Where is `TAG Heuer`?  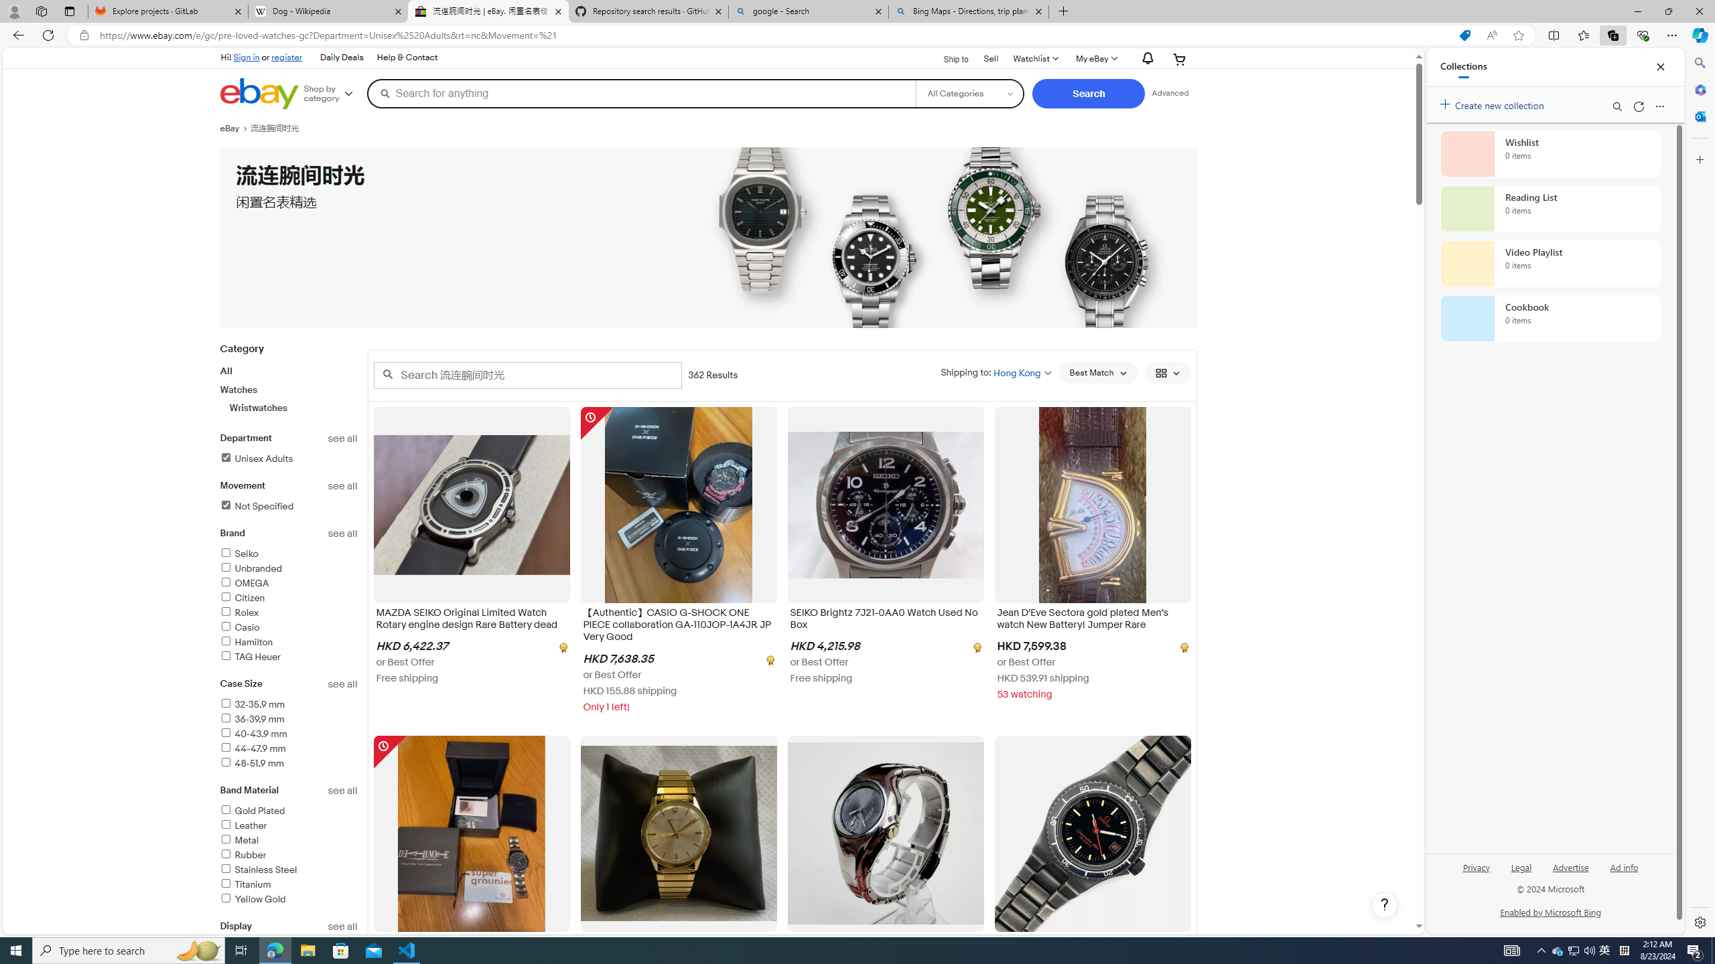
TAG Heuer is located at coordinates (289, 657).